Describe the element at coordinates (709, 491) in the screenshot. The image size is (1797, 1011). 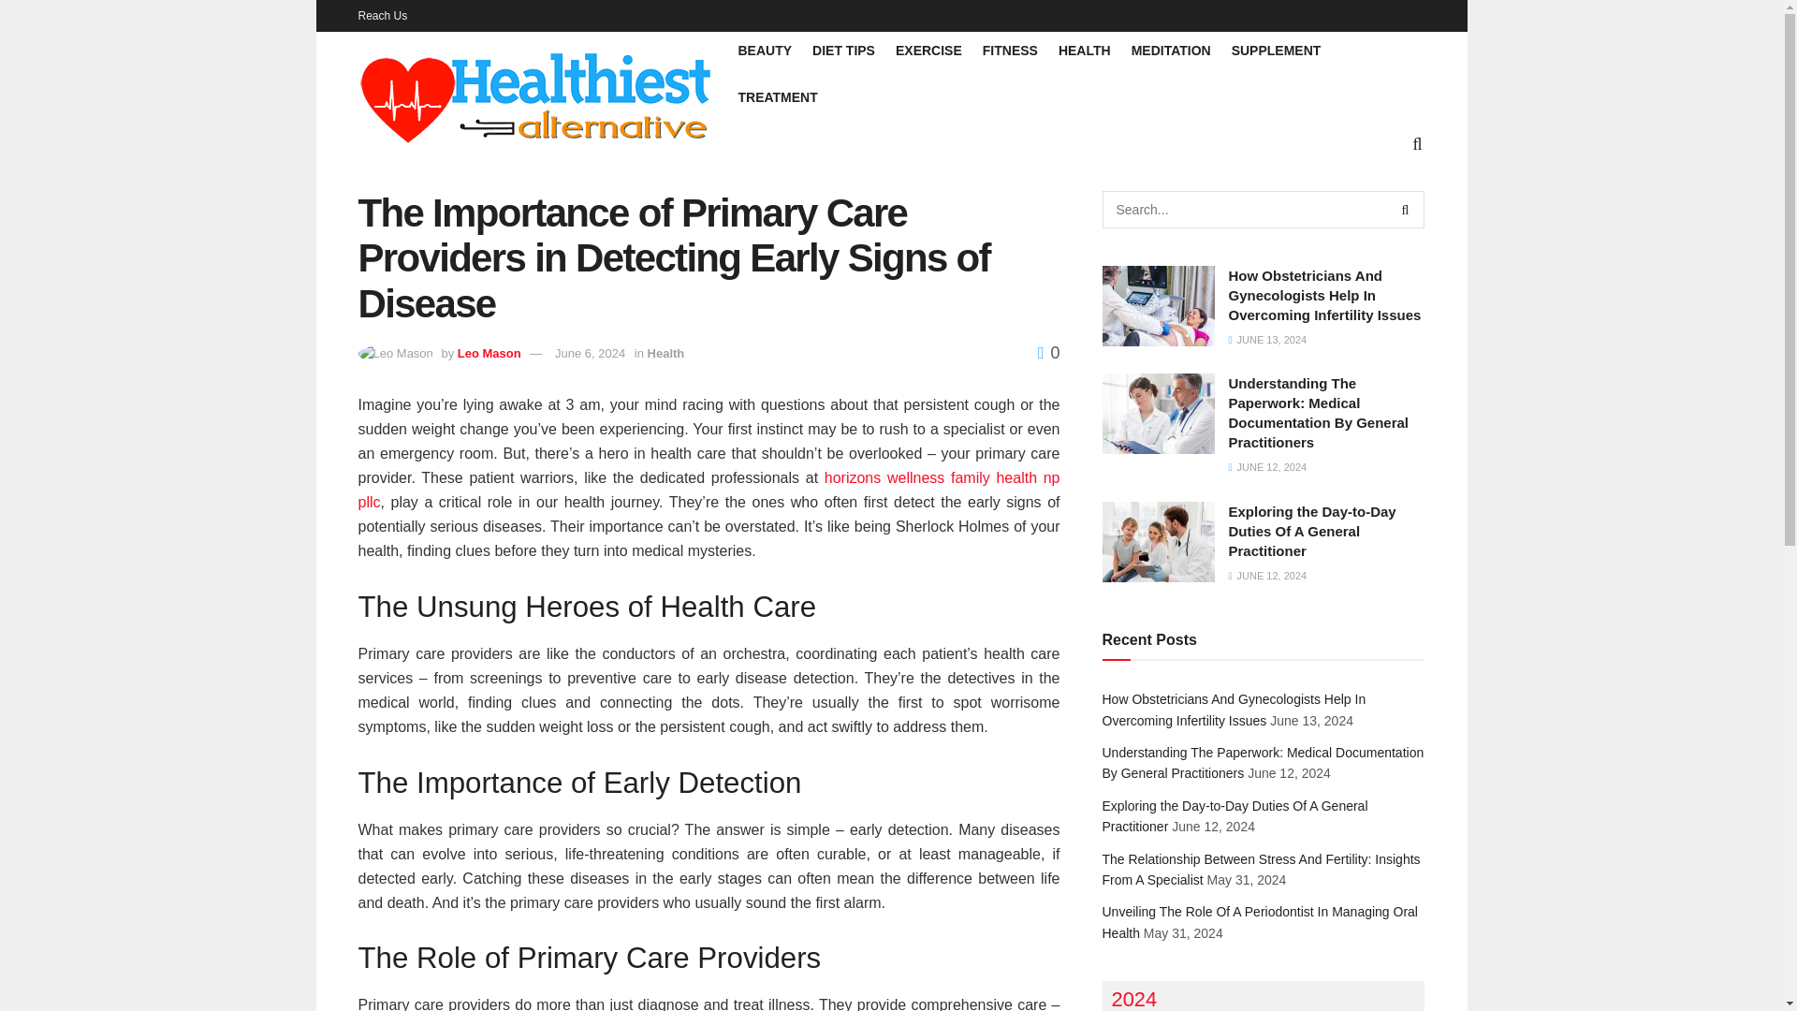
I see `horizons wellness family health np pllc` at that location.